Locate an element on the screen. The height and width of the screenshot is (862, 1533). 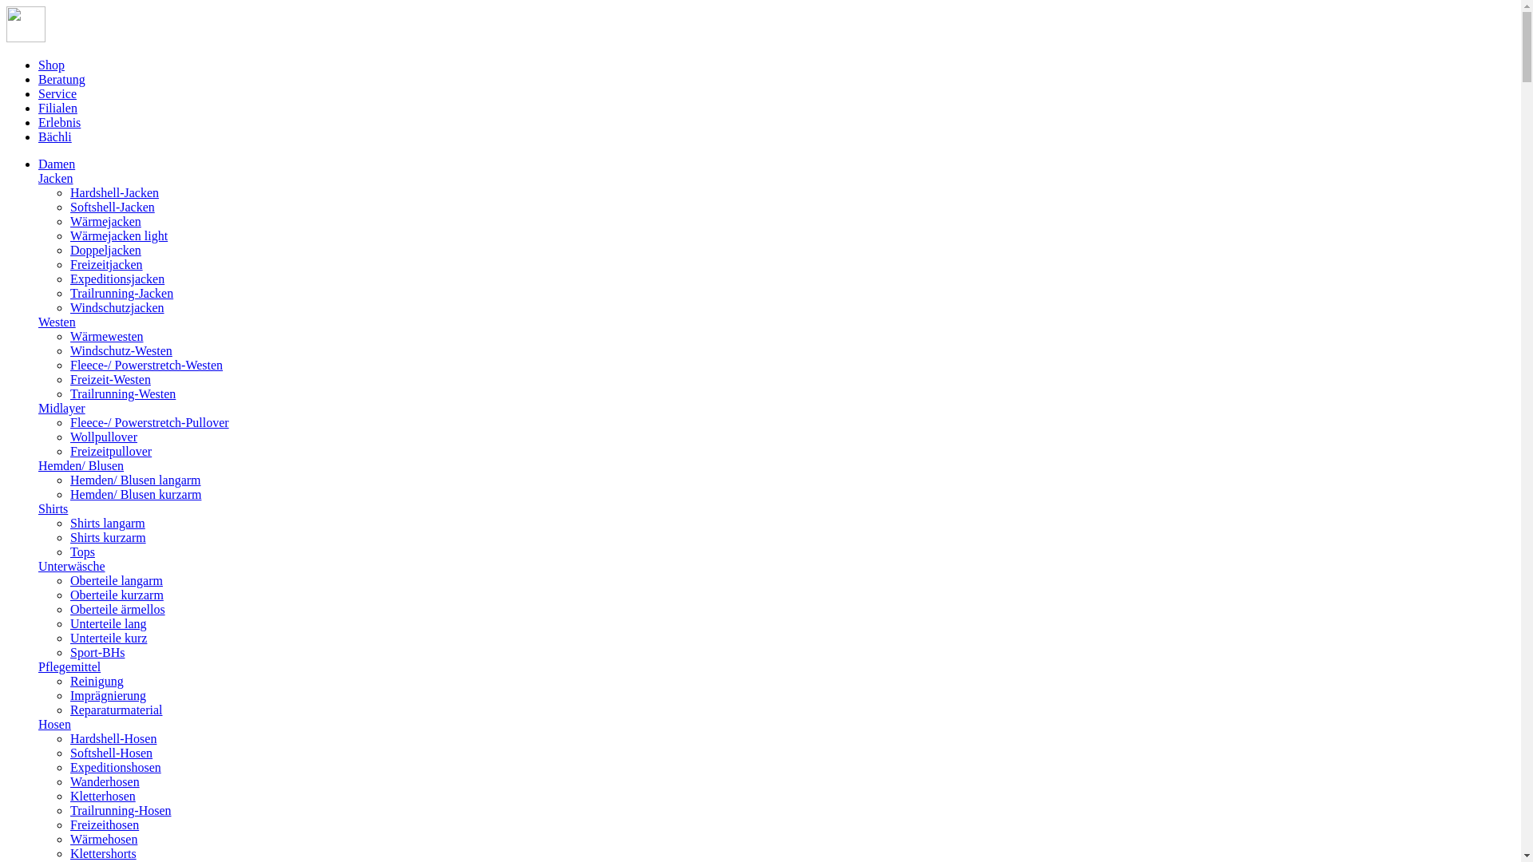
Unterteile lang is located at coordinates (109, 624).